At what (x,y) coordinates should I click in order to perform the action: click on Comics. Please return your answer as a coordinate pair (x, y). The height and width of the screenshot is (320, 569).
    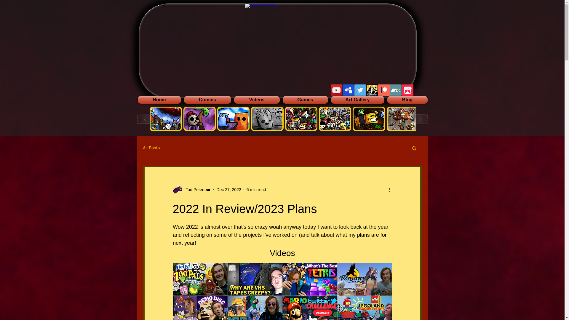
    Looking at the image, I should click on (207, 100).